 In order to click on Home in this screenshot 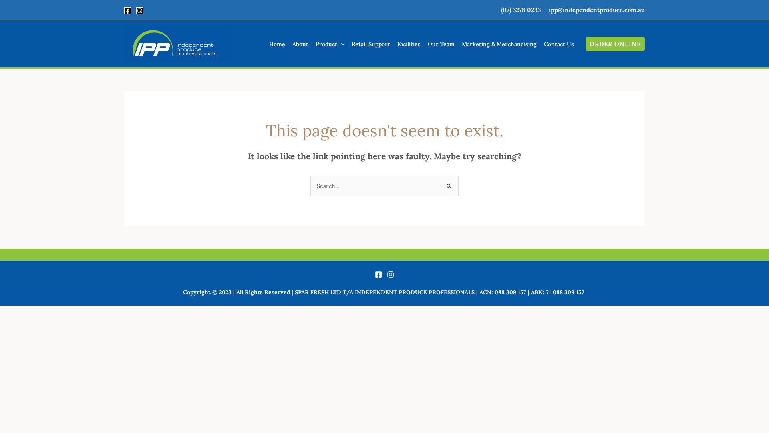, I will do `click(277, 44)`.